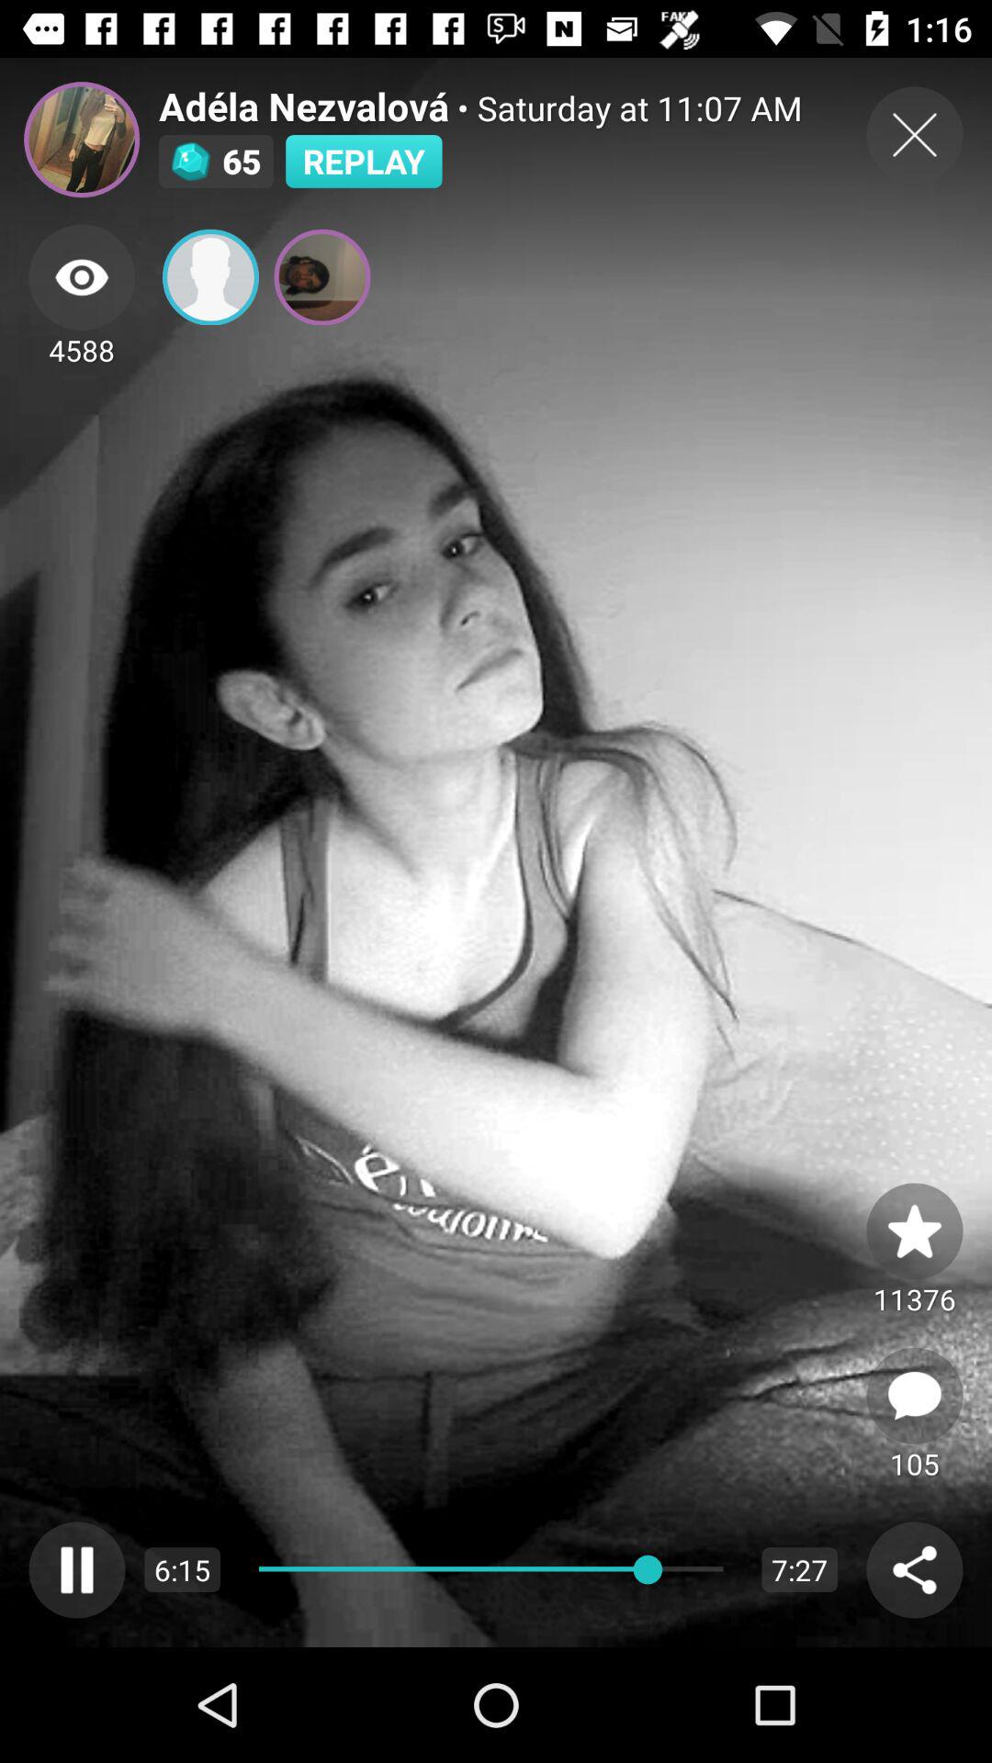 This screenshot has height=1763, width=992. What do you see at coordinates (915, 1396) in the screenshot?
I see `leave comment` at bounding box center [915, 1396].